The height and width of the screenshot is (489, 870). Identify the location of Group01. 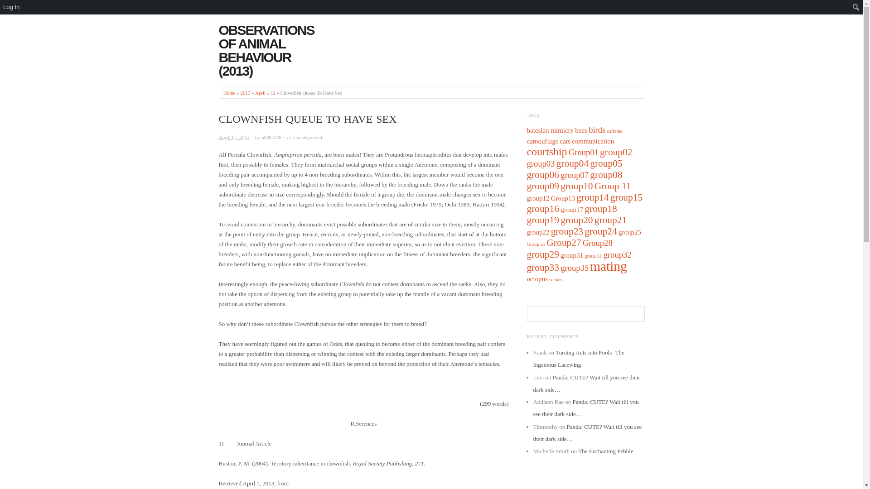
(584, 152).